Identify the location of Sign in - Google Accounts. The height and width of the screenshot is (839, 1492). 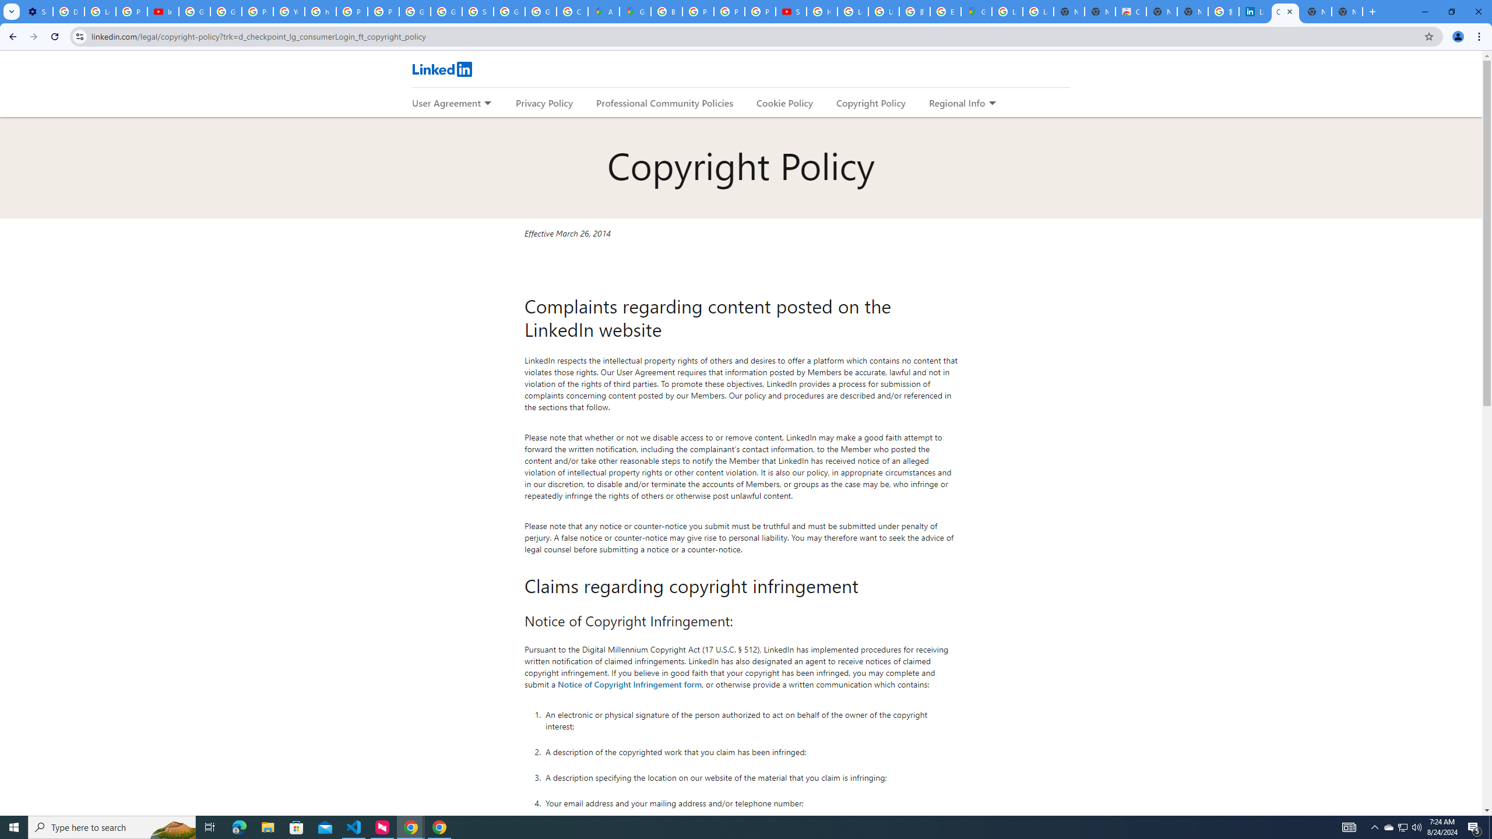
(477, 12).